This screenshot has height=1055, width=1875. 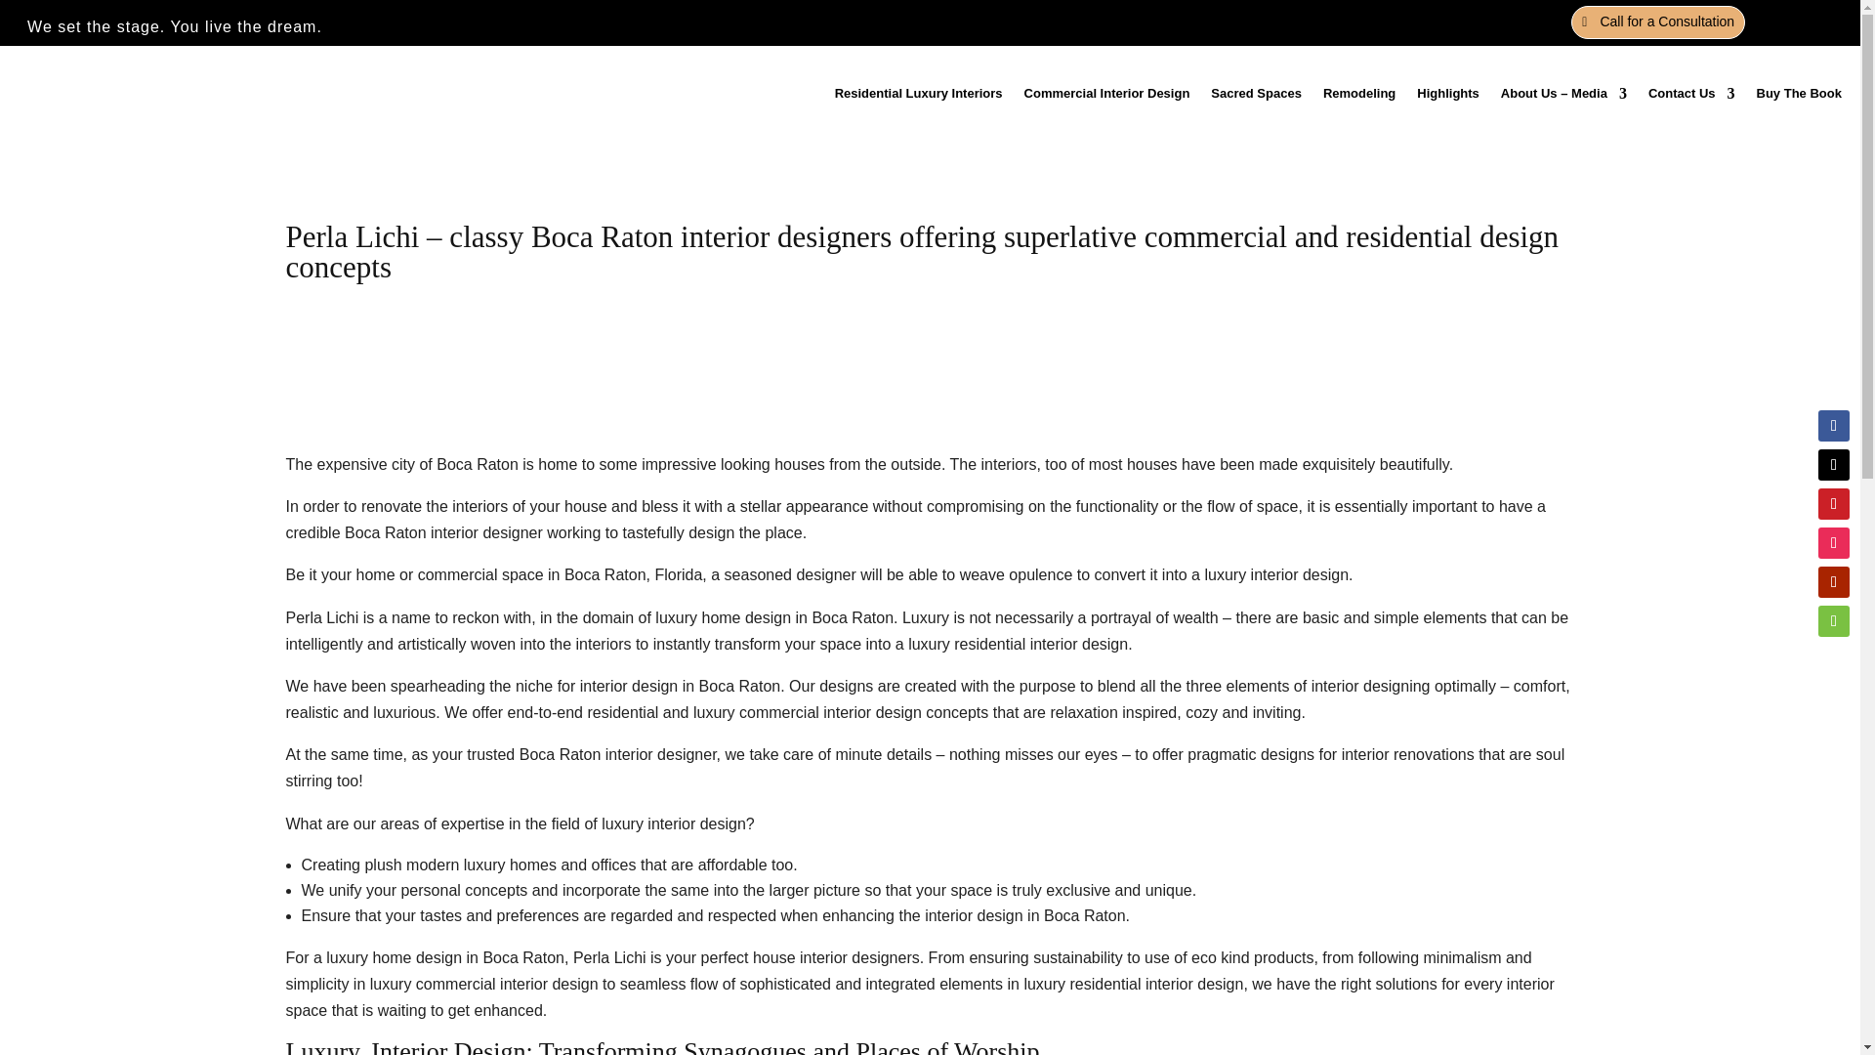 I want to click on Call for a Consultation, so click(x=1658, y=21).